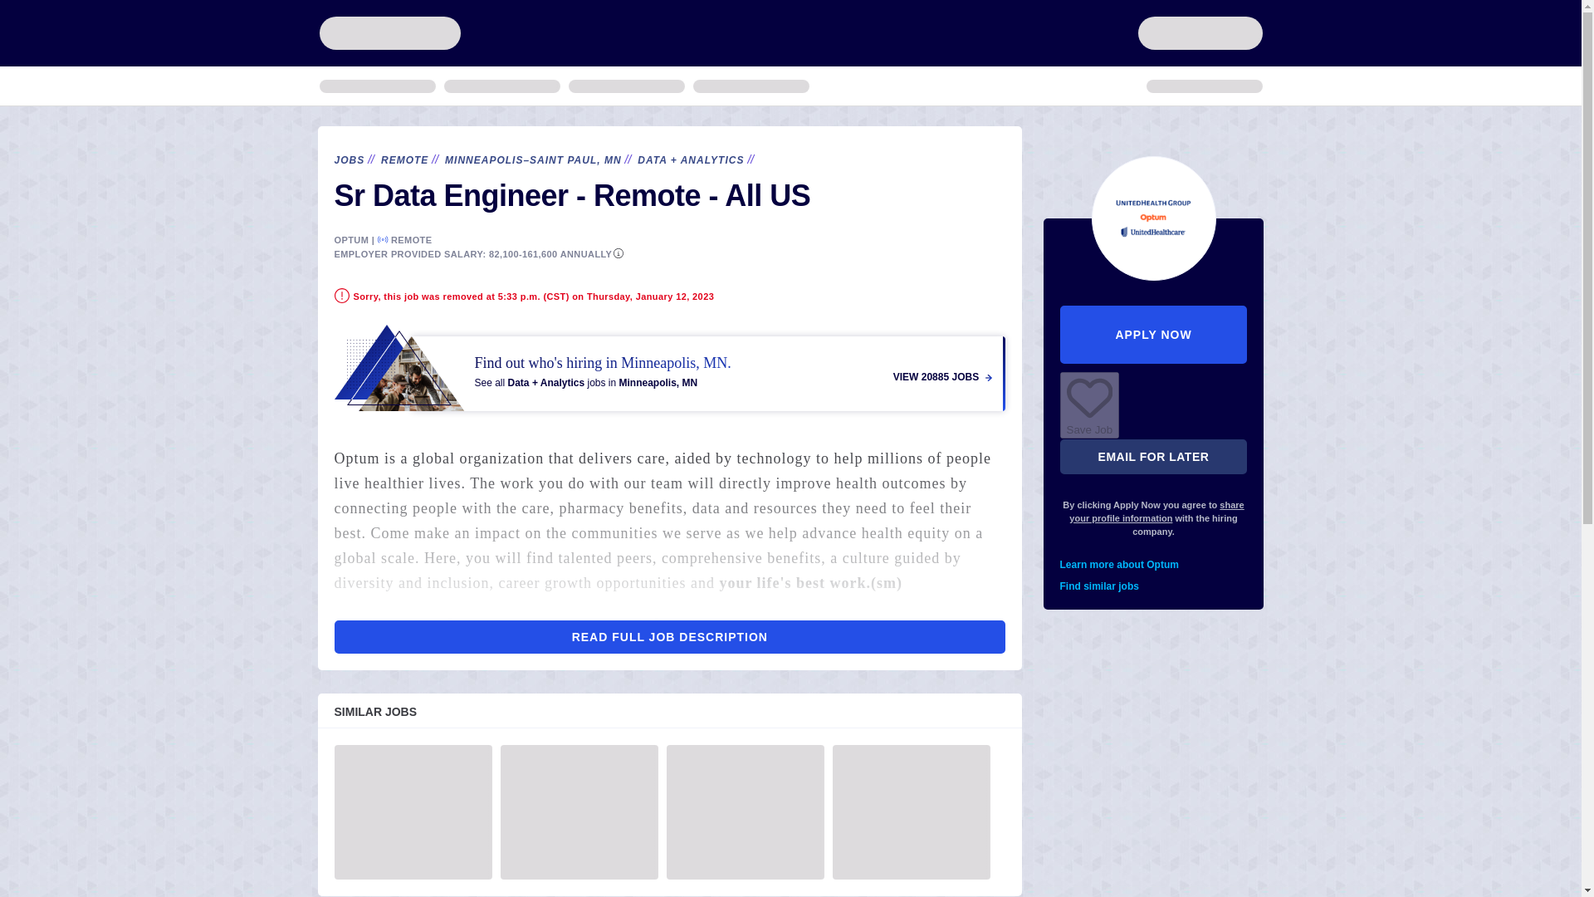 The width and height of the screenshot is (1594, 897). I want to click on REMOTE, so click(404, 160).